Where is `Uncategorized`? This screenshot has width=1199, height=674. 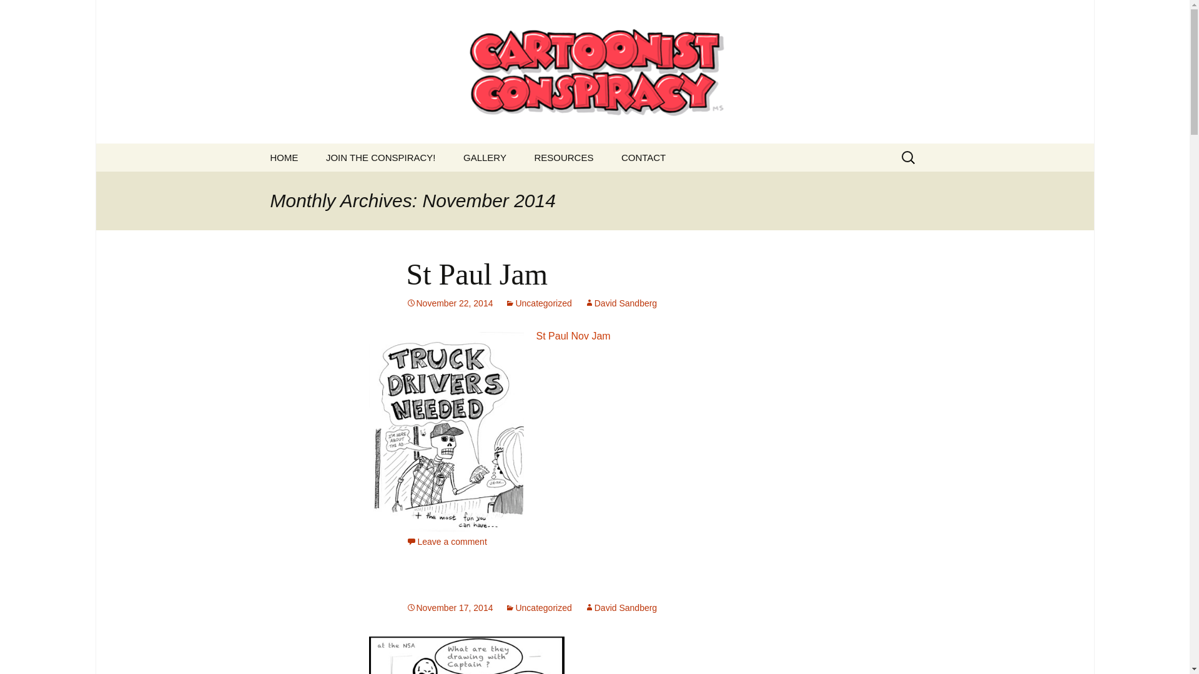
Uncategorized is located at coordinates (538, 607).